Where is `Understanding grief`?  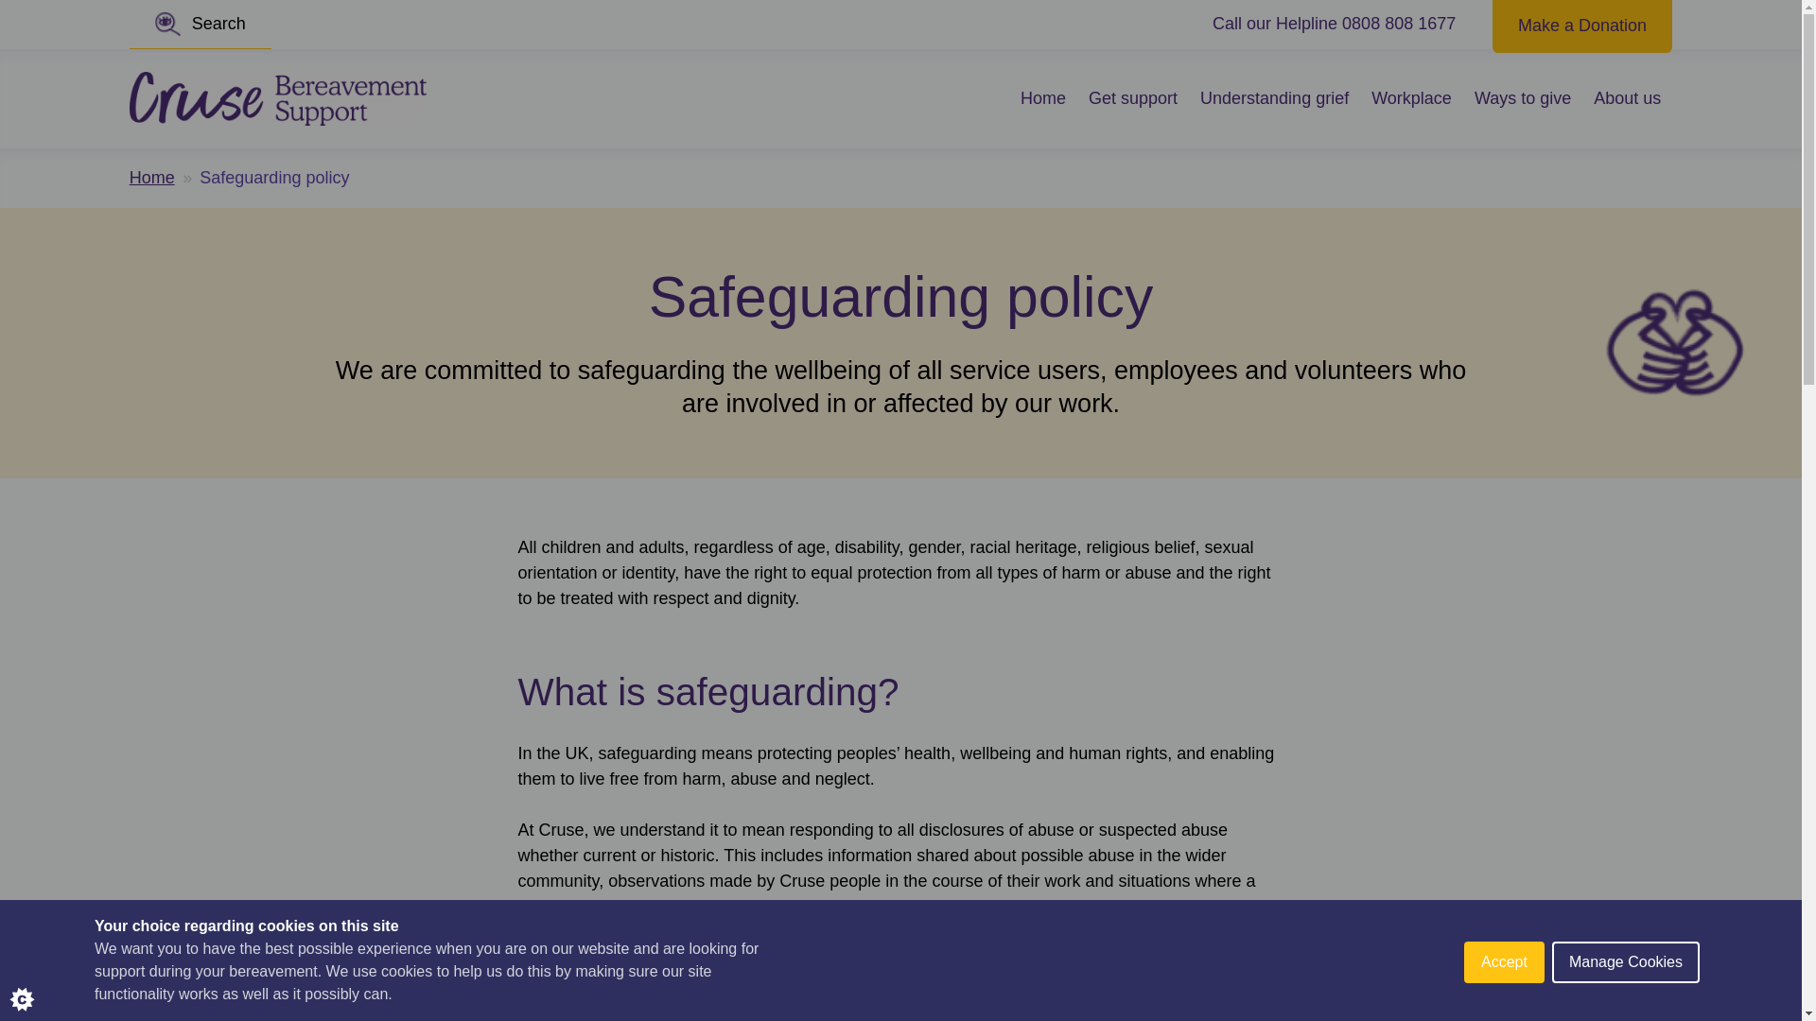 Understanding grief is located at coordinates (1275, 98).